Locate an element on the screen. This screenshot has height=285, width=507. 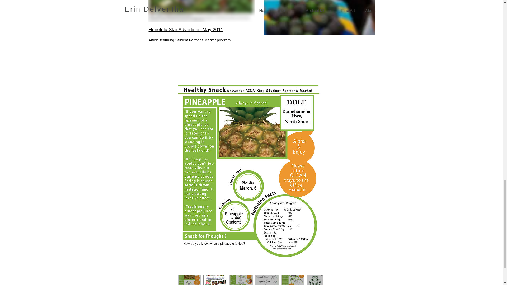
Screen Shot 2016-05-17 at 2.41.11 PM.png is located at coordinates (202, 11).